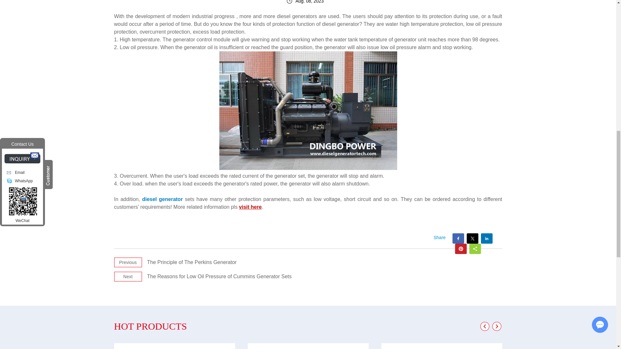 Image resolution: width=621 pixels, height=349 pixels. I want to click on Diesel Generator, so click(308, 168).